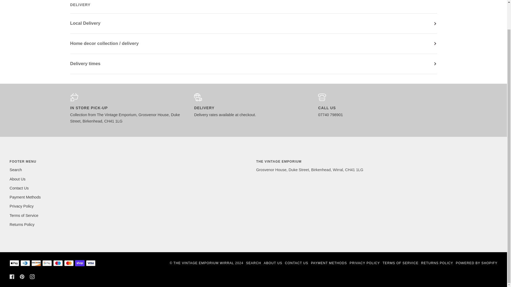  What do you see at coordinates (47, 263) in the screenshot?
I see `GOOGLE PAY` at bounding box center [47, 263].